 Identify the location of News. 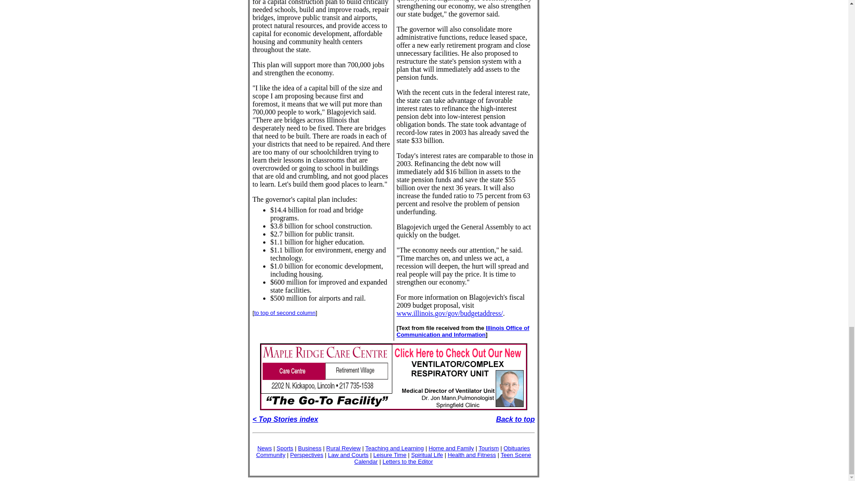
(265, 448).